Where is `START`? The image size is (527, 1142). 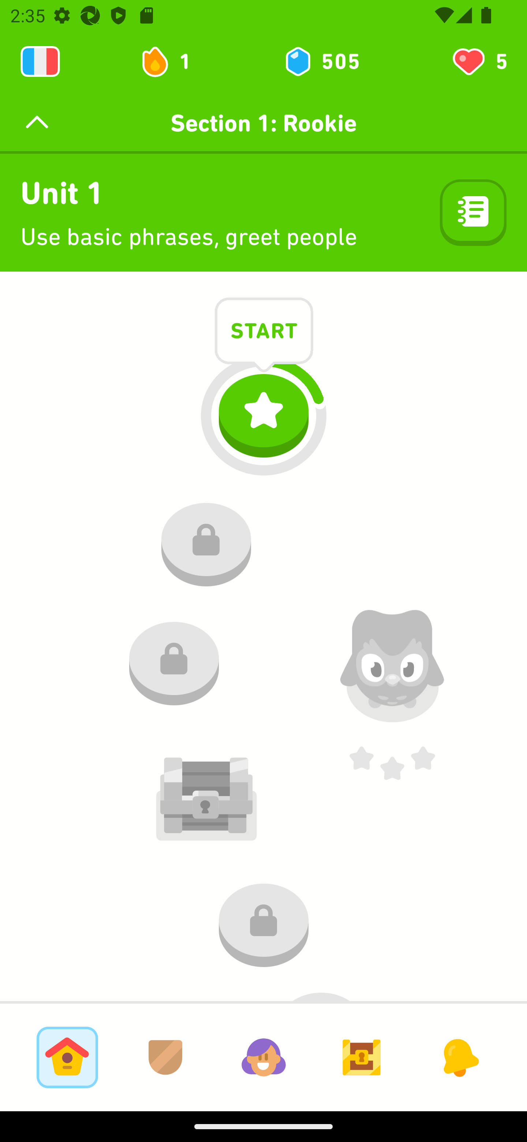
START is located at coordinates (264, 333).